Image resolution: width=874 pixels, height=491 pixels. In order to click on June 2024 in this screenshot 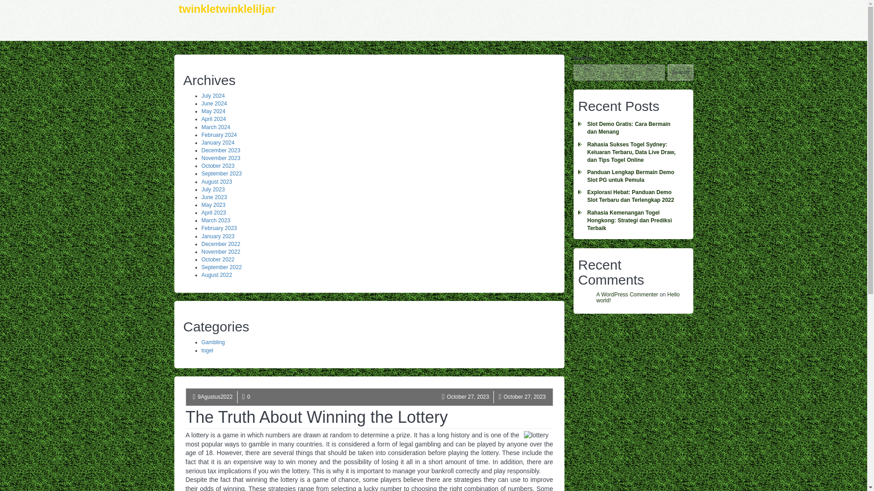, I will do `click(213, 104)`.